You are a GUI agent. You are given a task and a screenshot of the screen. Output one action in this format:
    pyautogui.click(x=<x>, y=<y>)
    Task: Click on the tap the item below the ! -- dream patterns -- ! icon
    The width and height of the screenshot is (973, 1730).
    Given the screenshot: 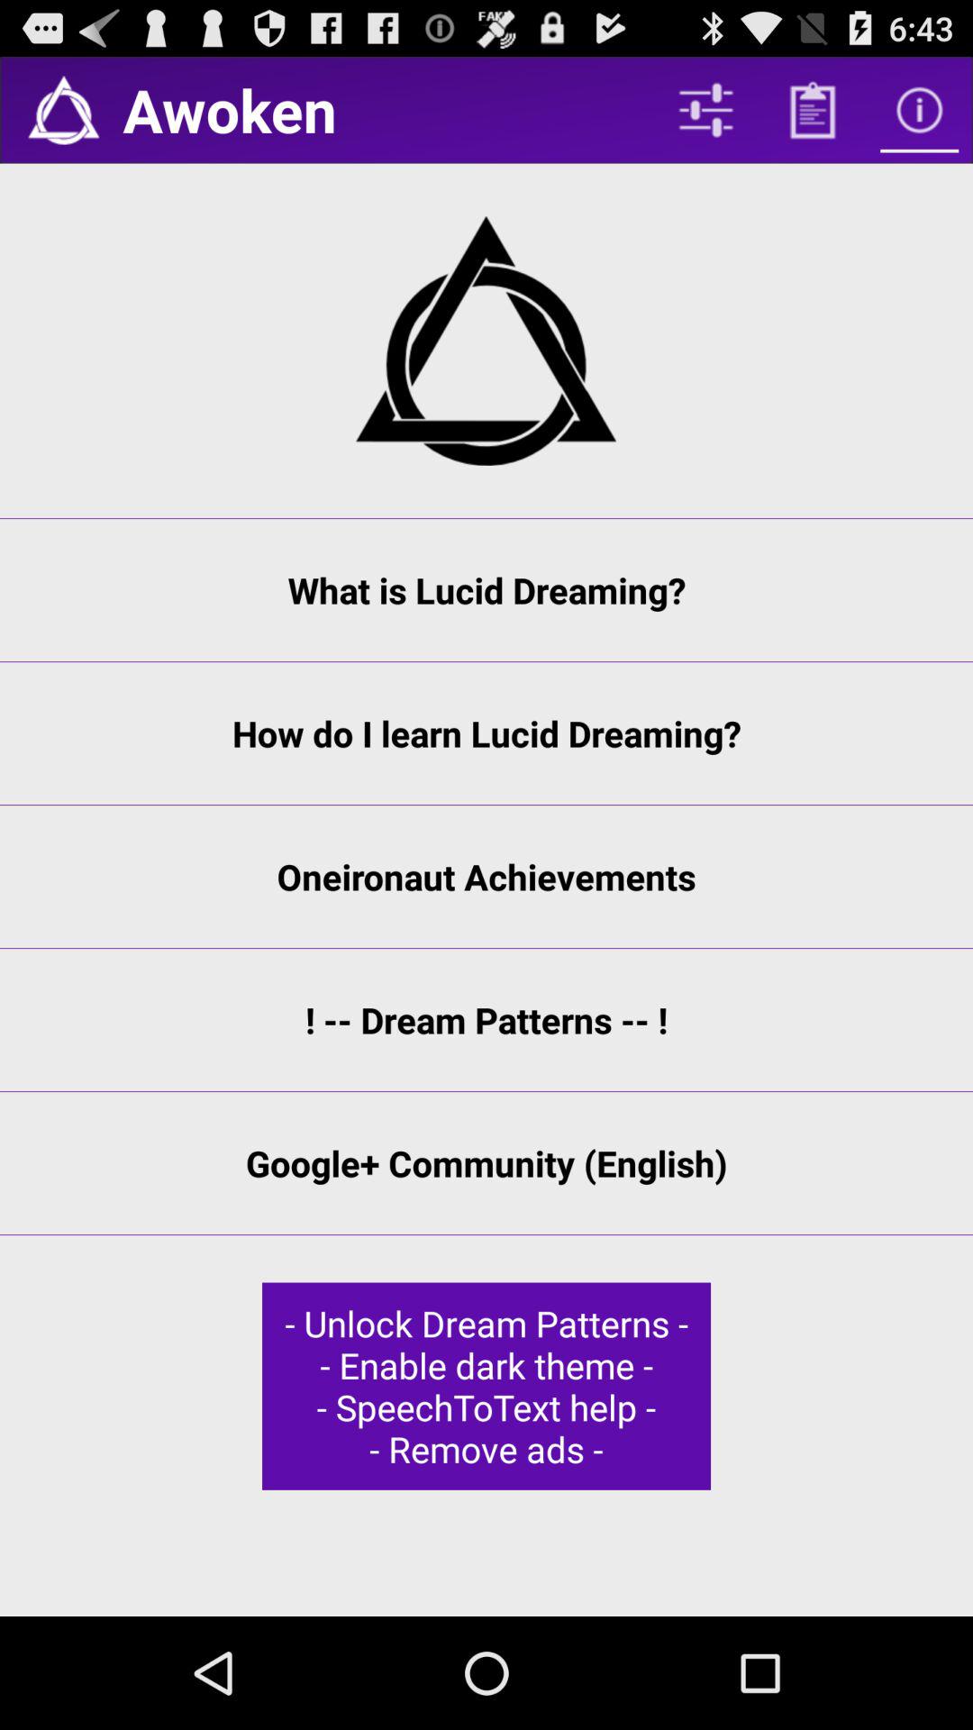 What is the action you would take?
    pyautogui.click(x=486, y=1163)
    